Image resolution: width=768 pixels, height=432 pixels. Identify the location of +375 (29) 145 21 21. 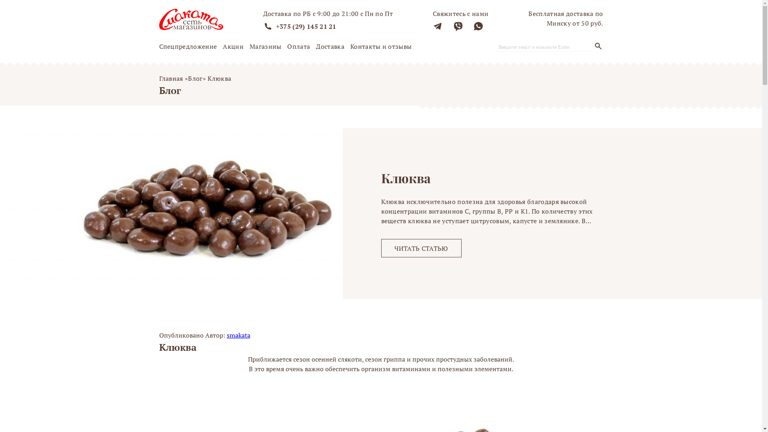
(306, 26).